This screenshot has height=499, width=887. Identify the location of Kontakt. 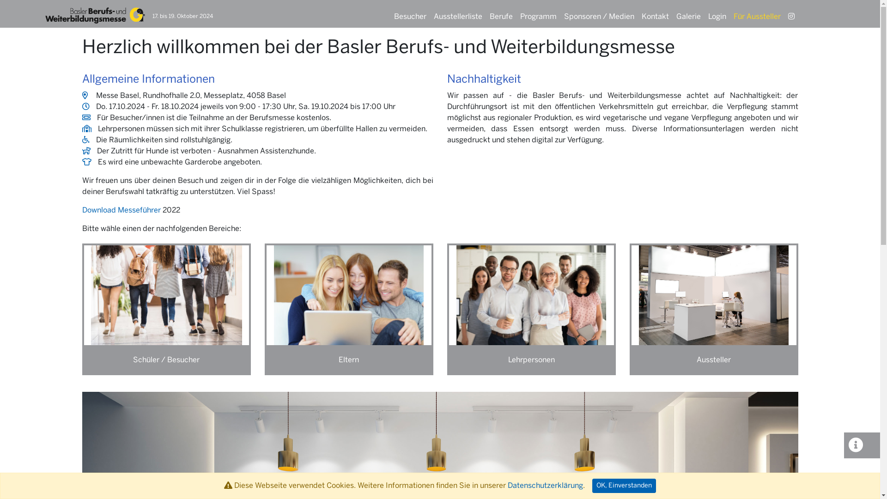
(655, 14).